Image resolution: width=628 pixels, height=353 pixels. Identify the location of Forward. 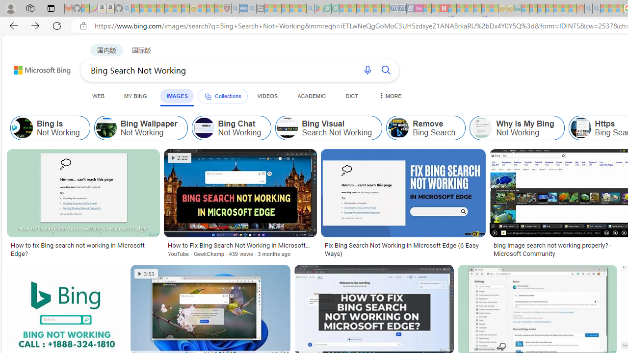
(35, 25).